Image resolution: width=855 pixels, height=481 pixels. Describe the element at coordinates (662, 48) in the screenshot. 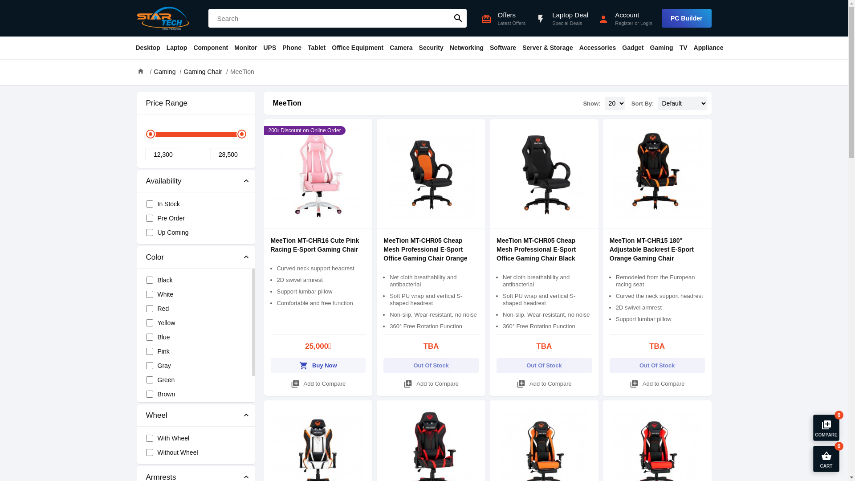

I see `Gaming` at that location.